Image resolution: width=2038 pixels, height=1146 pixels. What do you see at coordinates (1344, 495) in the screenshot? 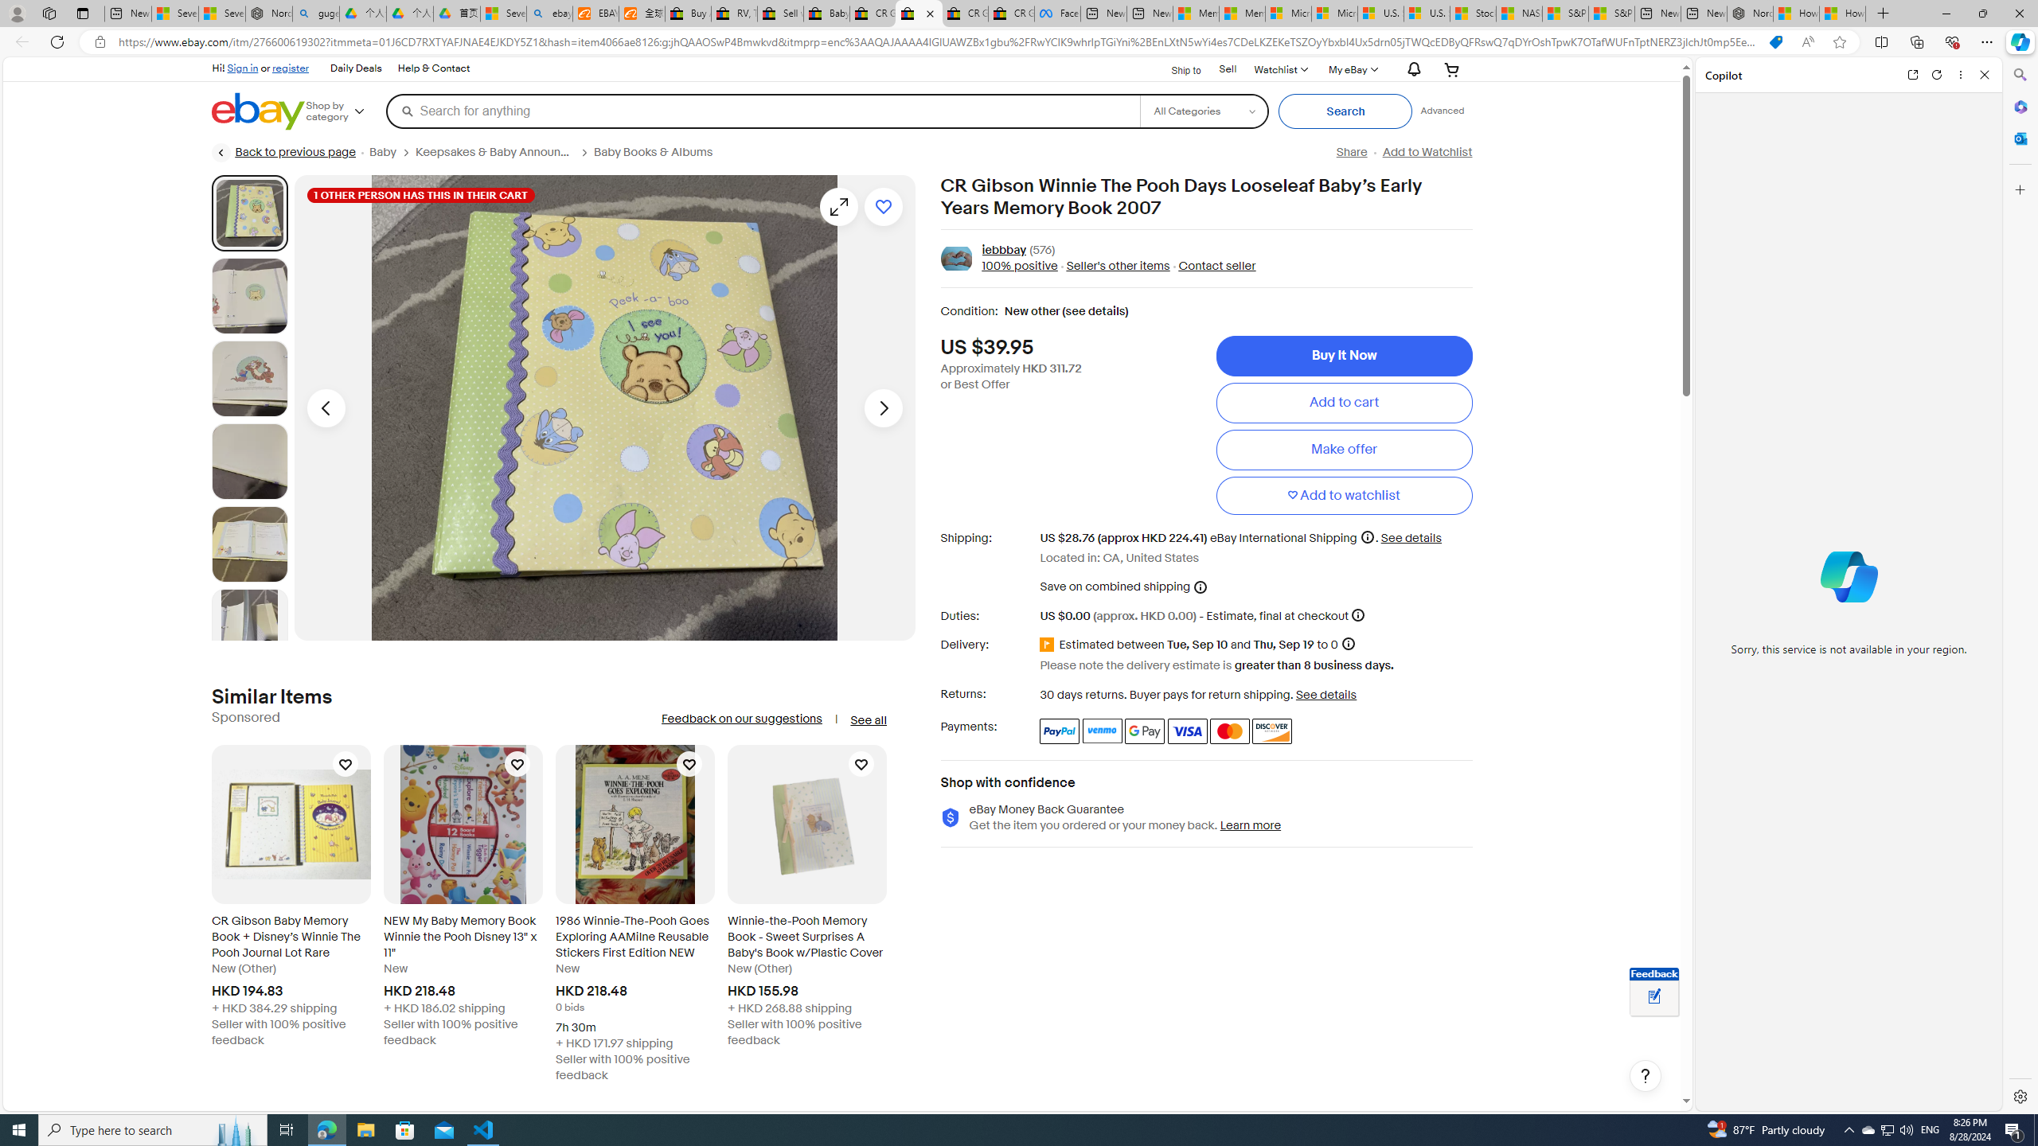
I see `Add to watchlist` at bounding box center [1344, 495].